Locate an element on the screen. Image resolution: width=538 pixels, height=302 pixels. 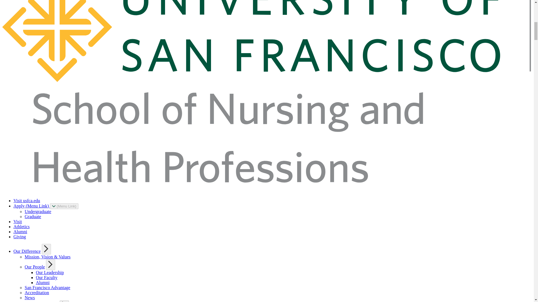
Our People is located at coordinates (35, 267).